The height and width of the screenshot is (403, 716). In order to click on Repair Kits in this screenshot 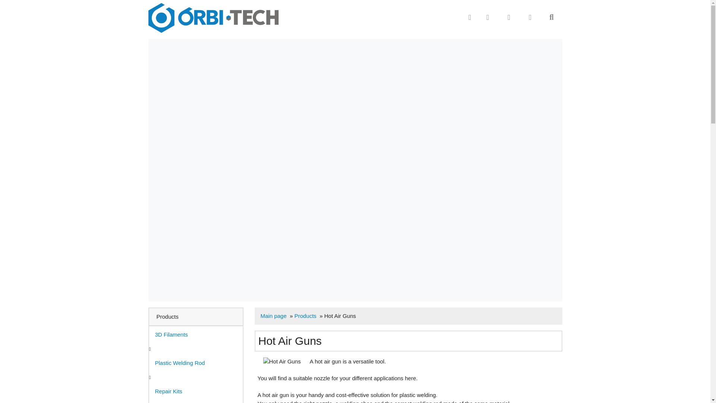, I will do `click(195, 391)`.